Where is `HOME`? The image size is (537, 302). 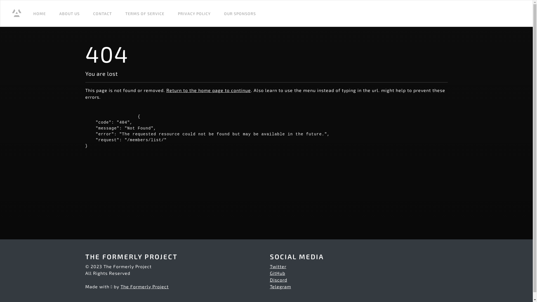
HOME is located at coordinates (40, 13).